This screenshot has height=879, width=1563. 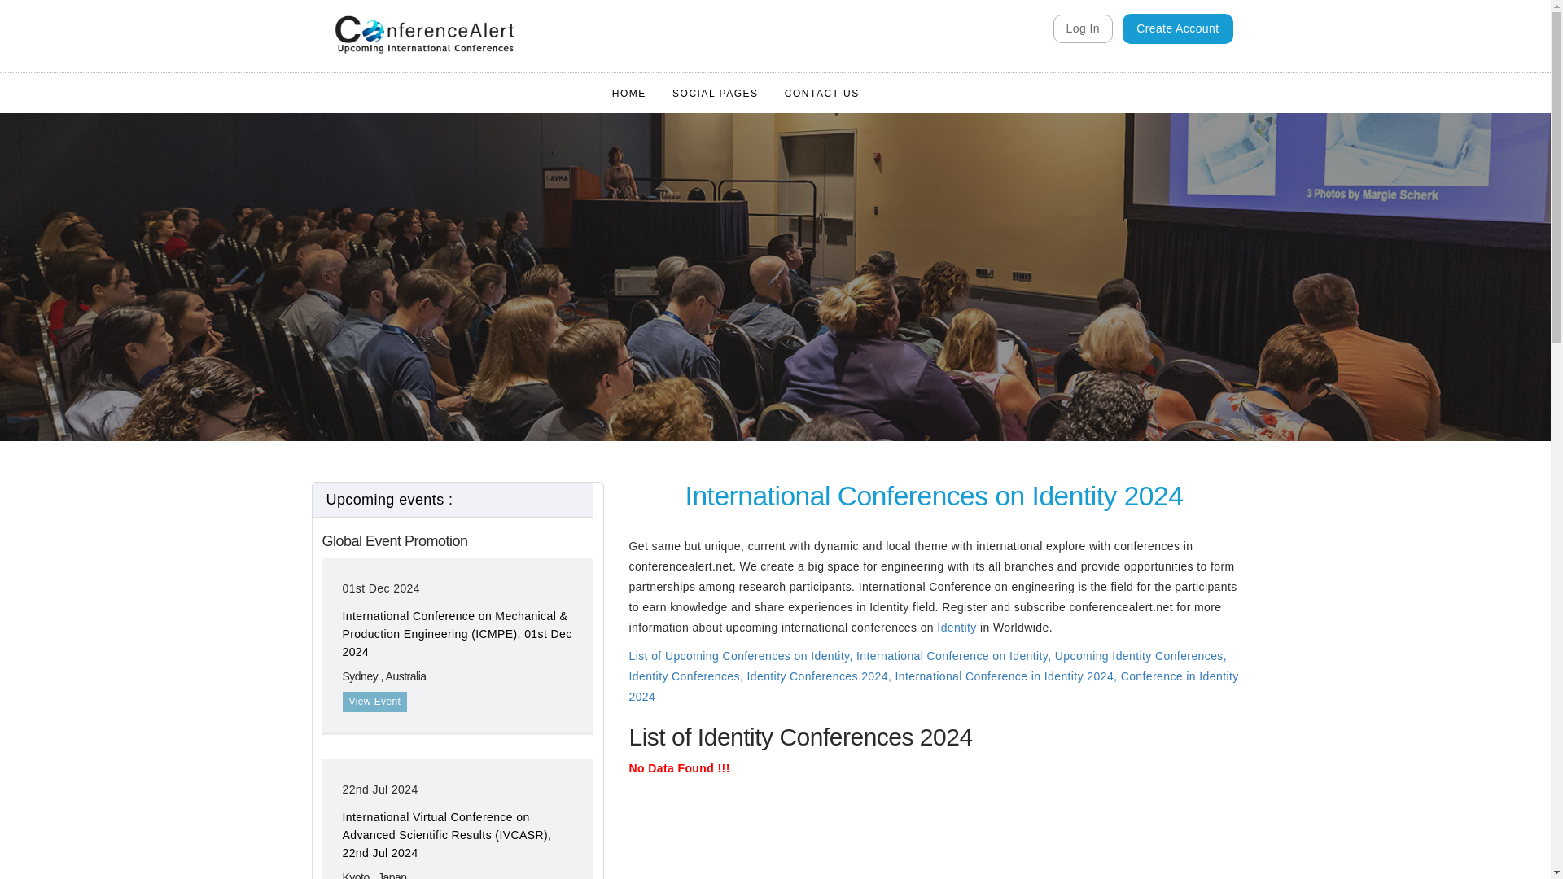 I want to click on Create Account, so click(x=1177, y=29).